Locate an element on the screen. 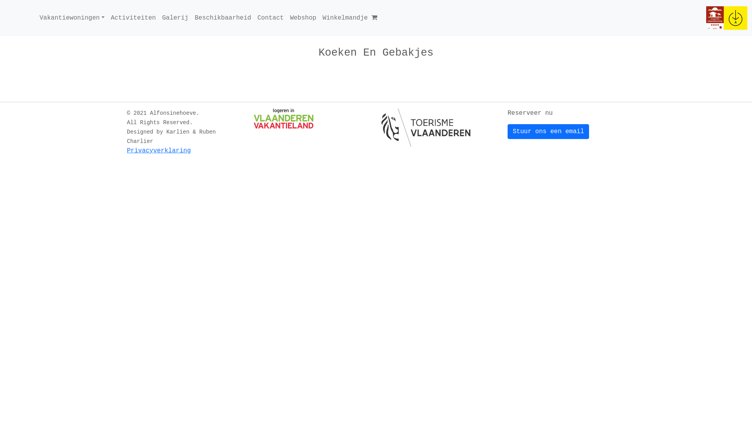 The width and height of the screenshot is (752, 423). Contact is located at coordinates (270, 18).